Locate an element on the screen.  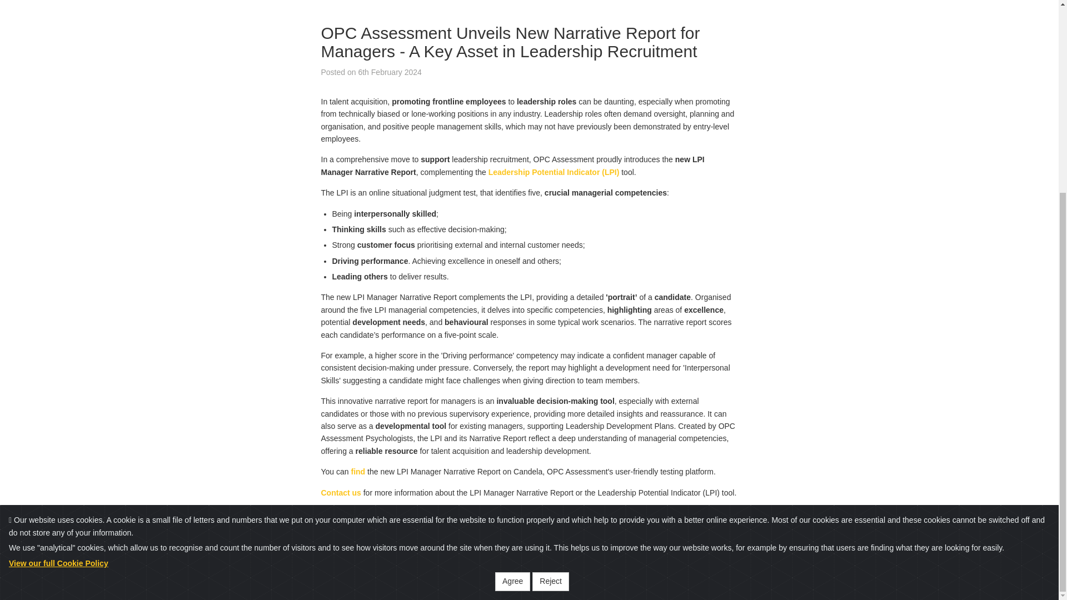
Reject is located at coordinates (550, 304).